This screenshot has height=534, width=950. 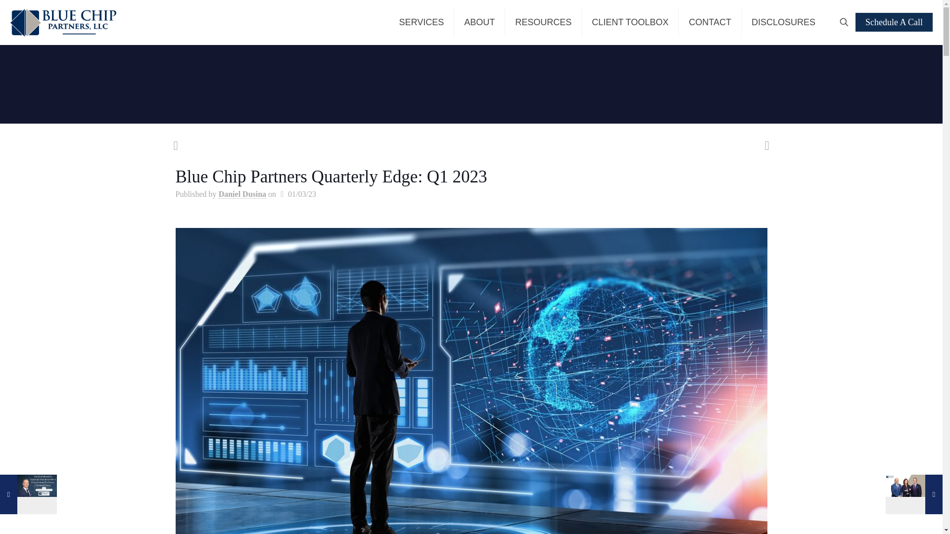 I want to click on RESOURCES, so click(x=543, y=22).